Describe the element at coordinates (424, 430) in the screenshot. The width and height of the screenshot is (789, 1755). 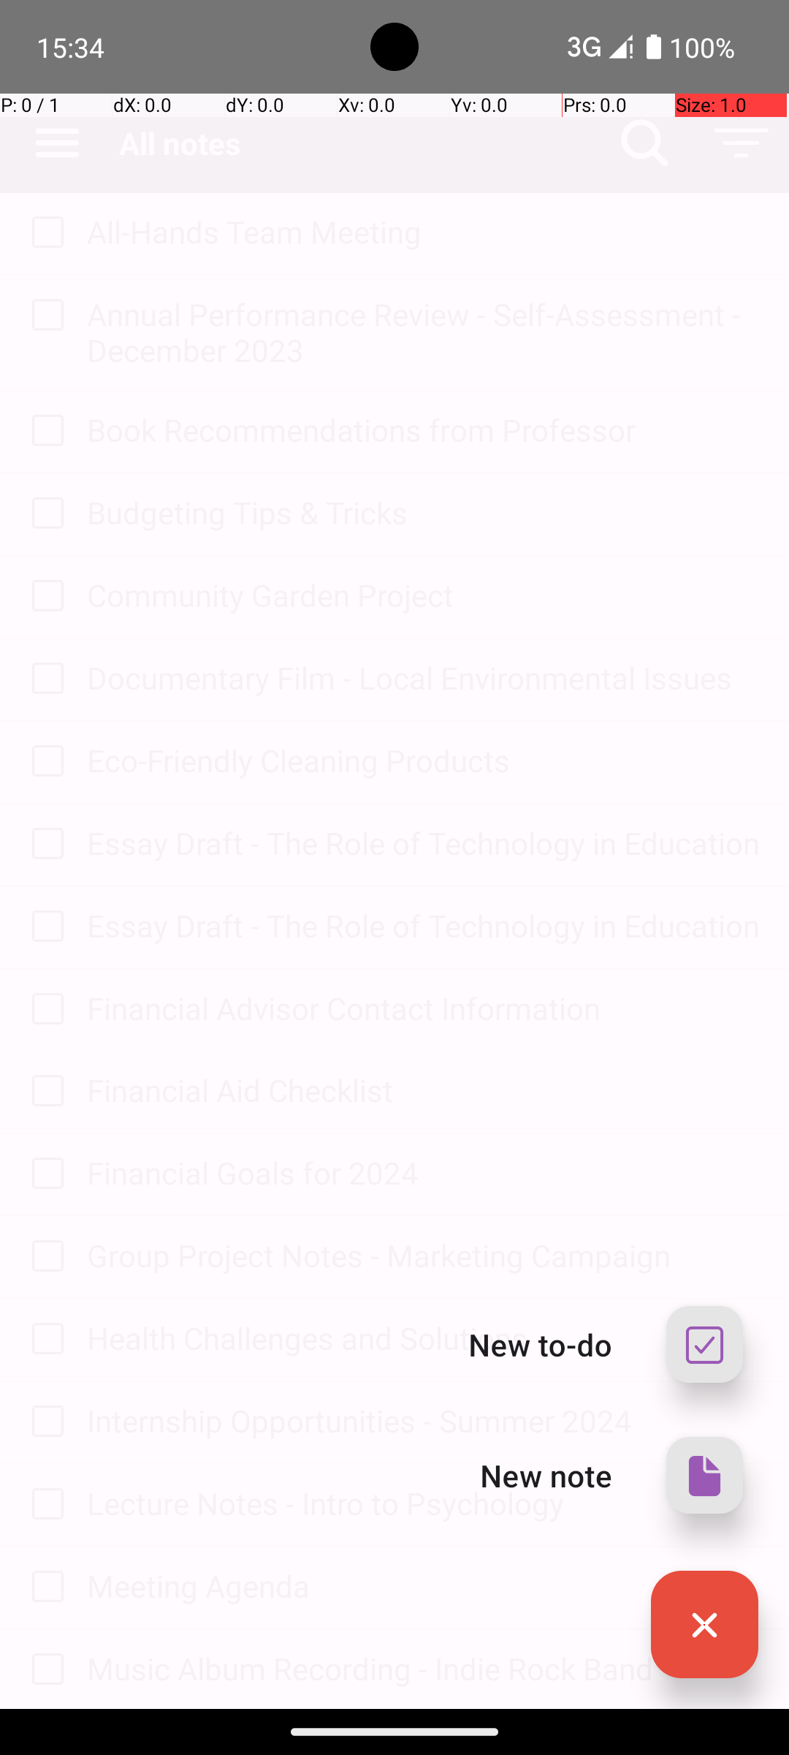
I see `Book Recommendations from Professor` at that location.